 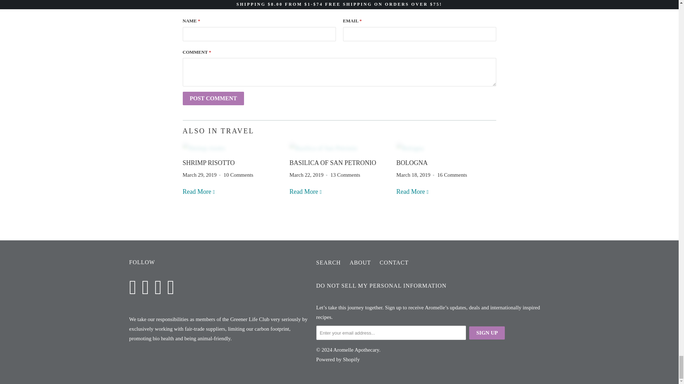 I want to click on Basilica of San Petronio, so click(x=339, y=148).